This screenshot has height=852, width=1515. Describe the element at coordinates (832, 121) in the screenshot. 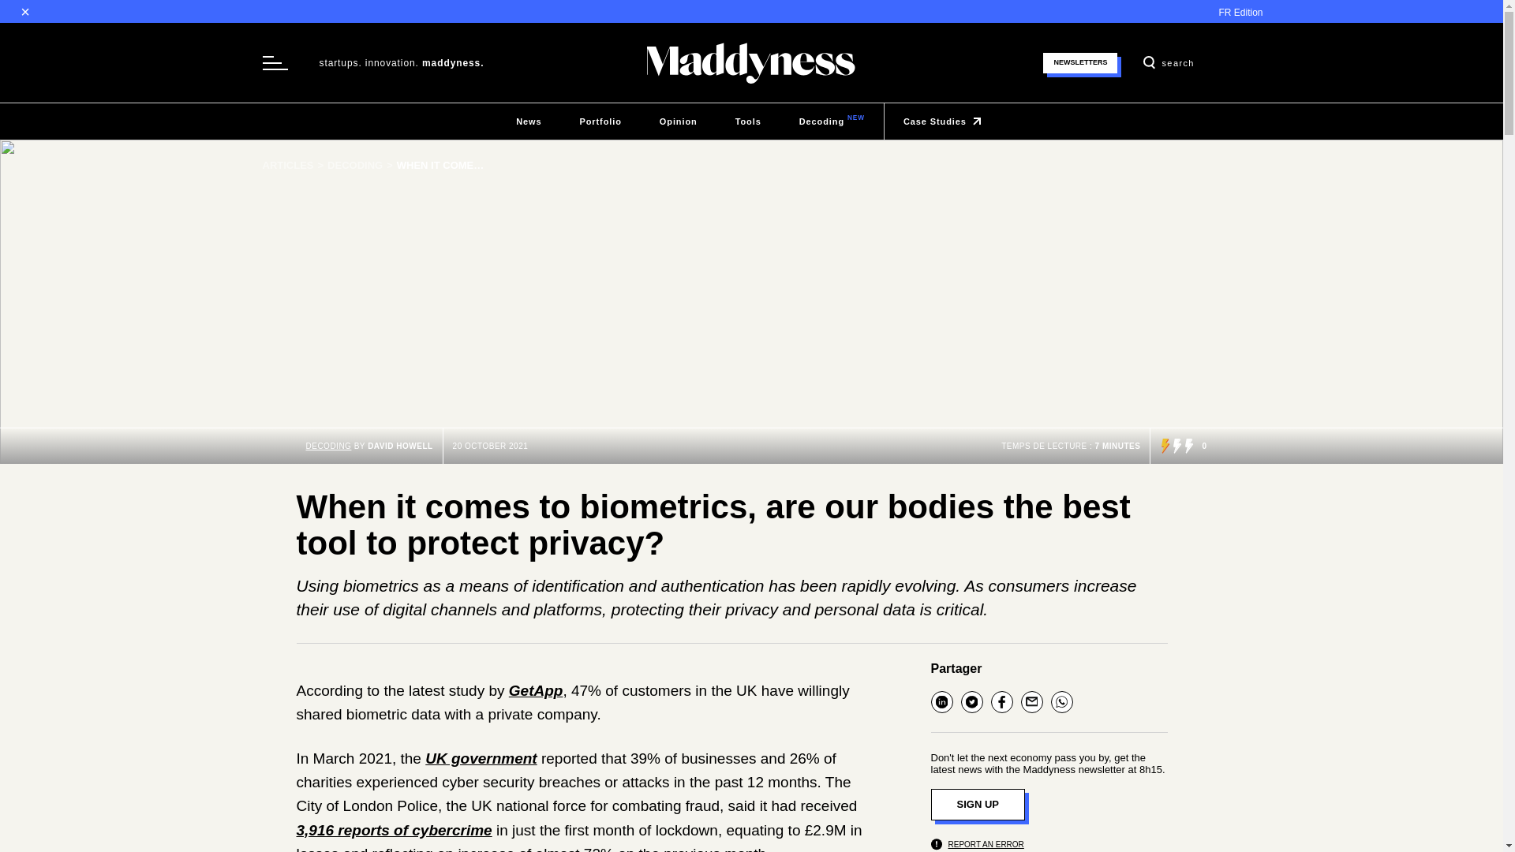

I see `Decoding` at that location.